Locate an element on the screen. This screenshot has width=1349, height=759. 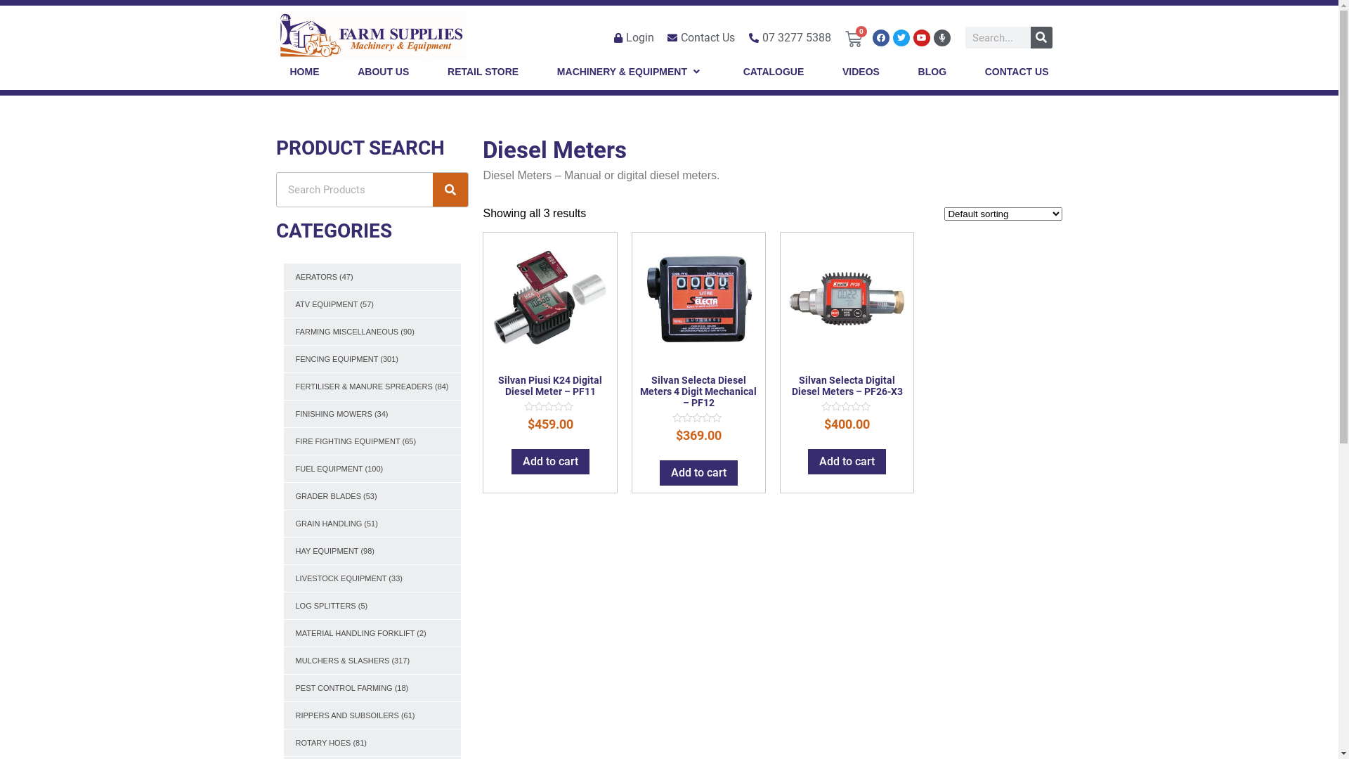
07 3277 5388 is located at coordinates (788, 38).